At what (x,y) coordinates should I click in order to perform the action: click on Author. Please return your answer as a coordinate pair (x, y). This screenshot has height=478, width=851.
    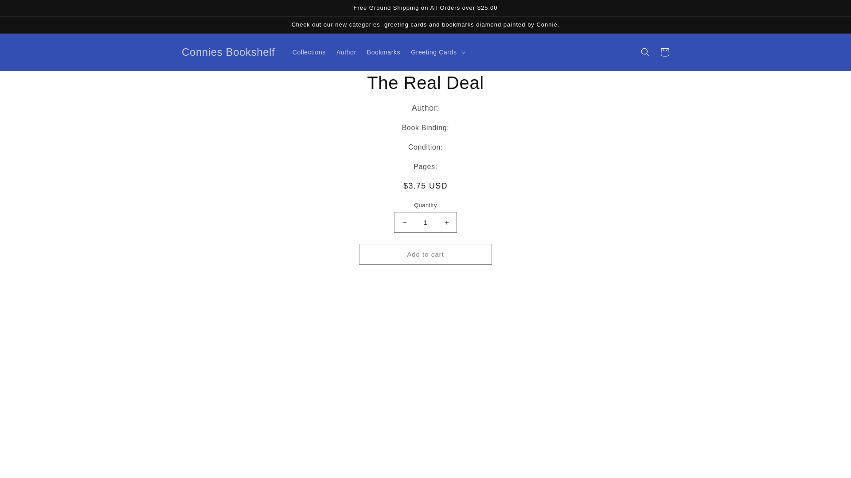
    Looking at the image, I should click on (346, 52).